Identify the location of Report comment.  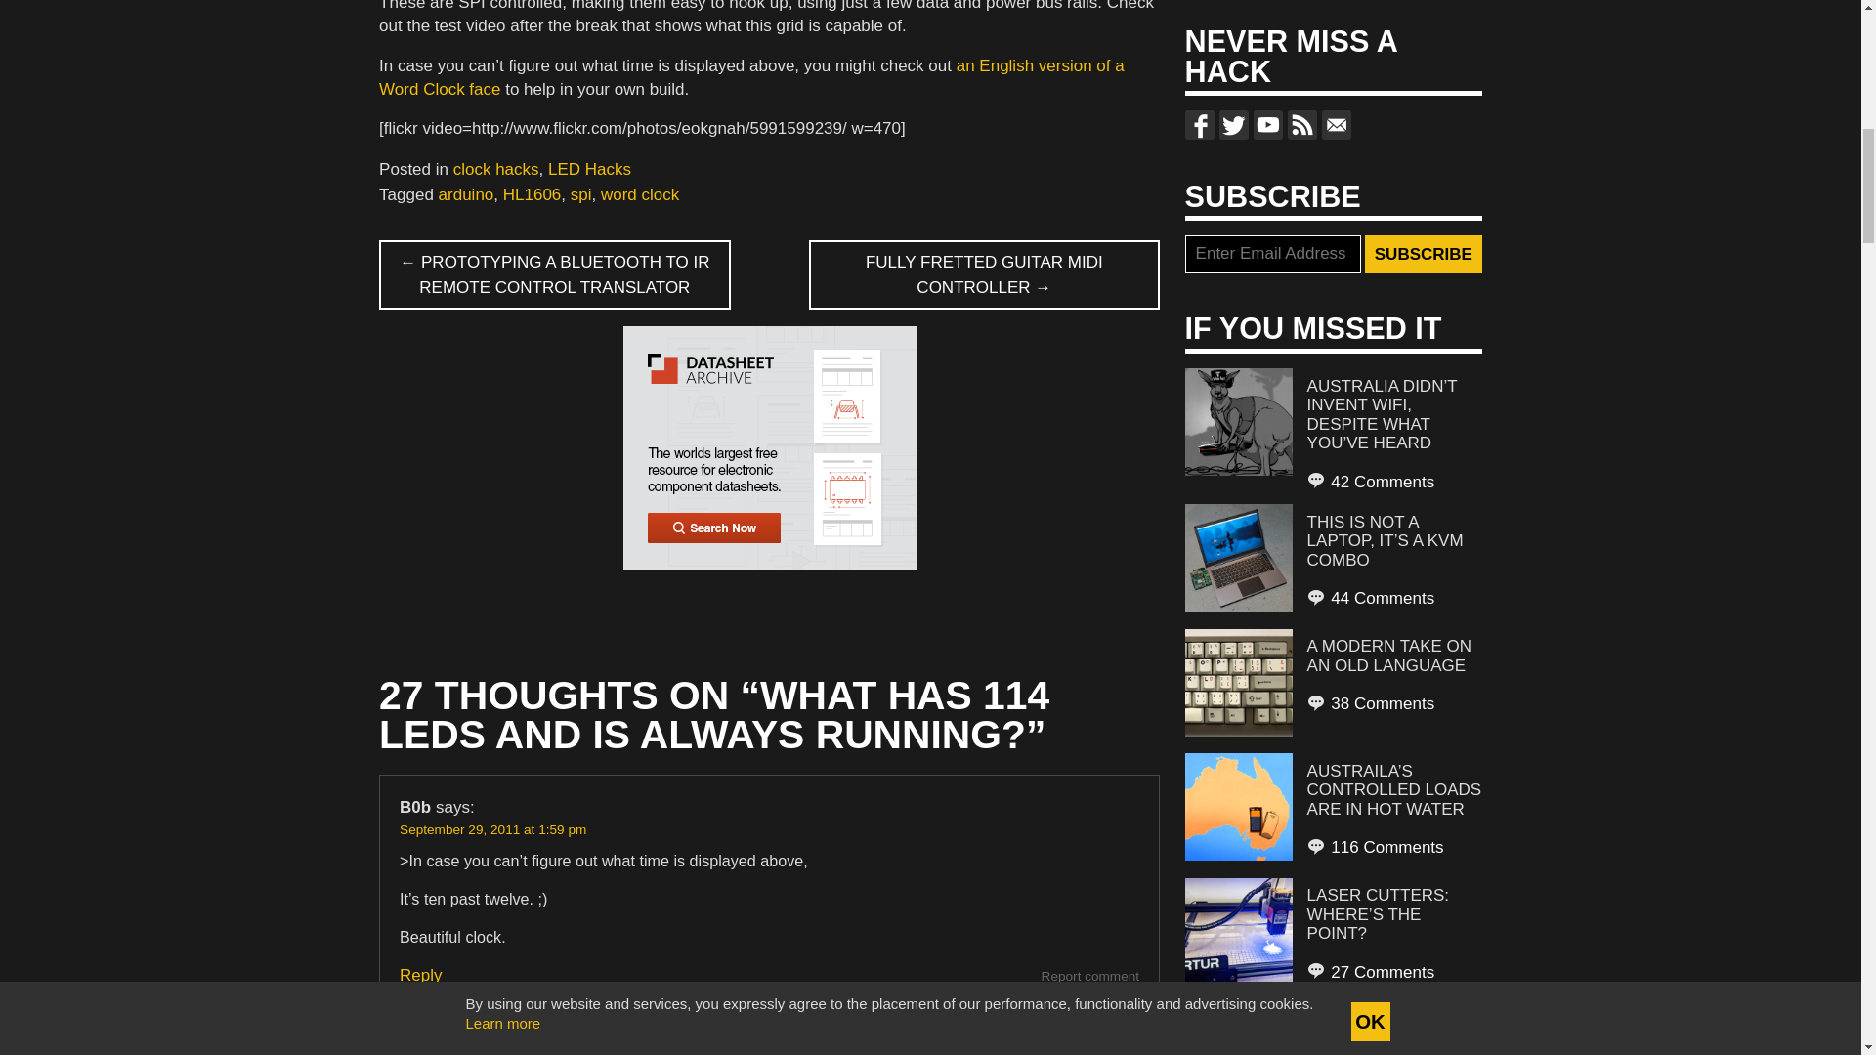
(1089, 976).